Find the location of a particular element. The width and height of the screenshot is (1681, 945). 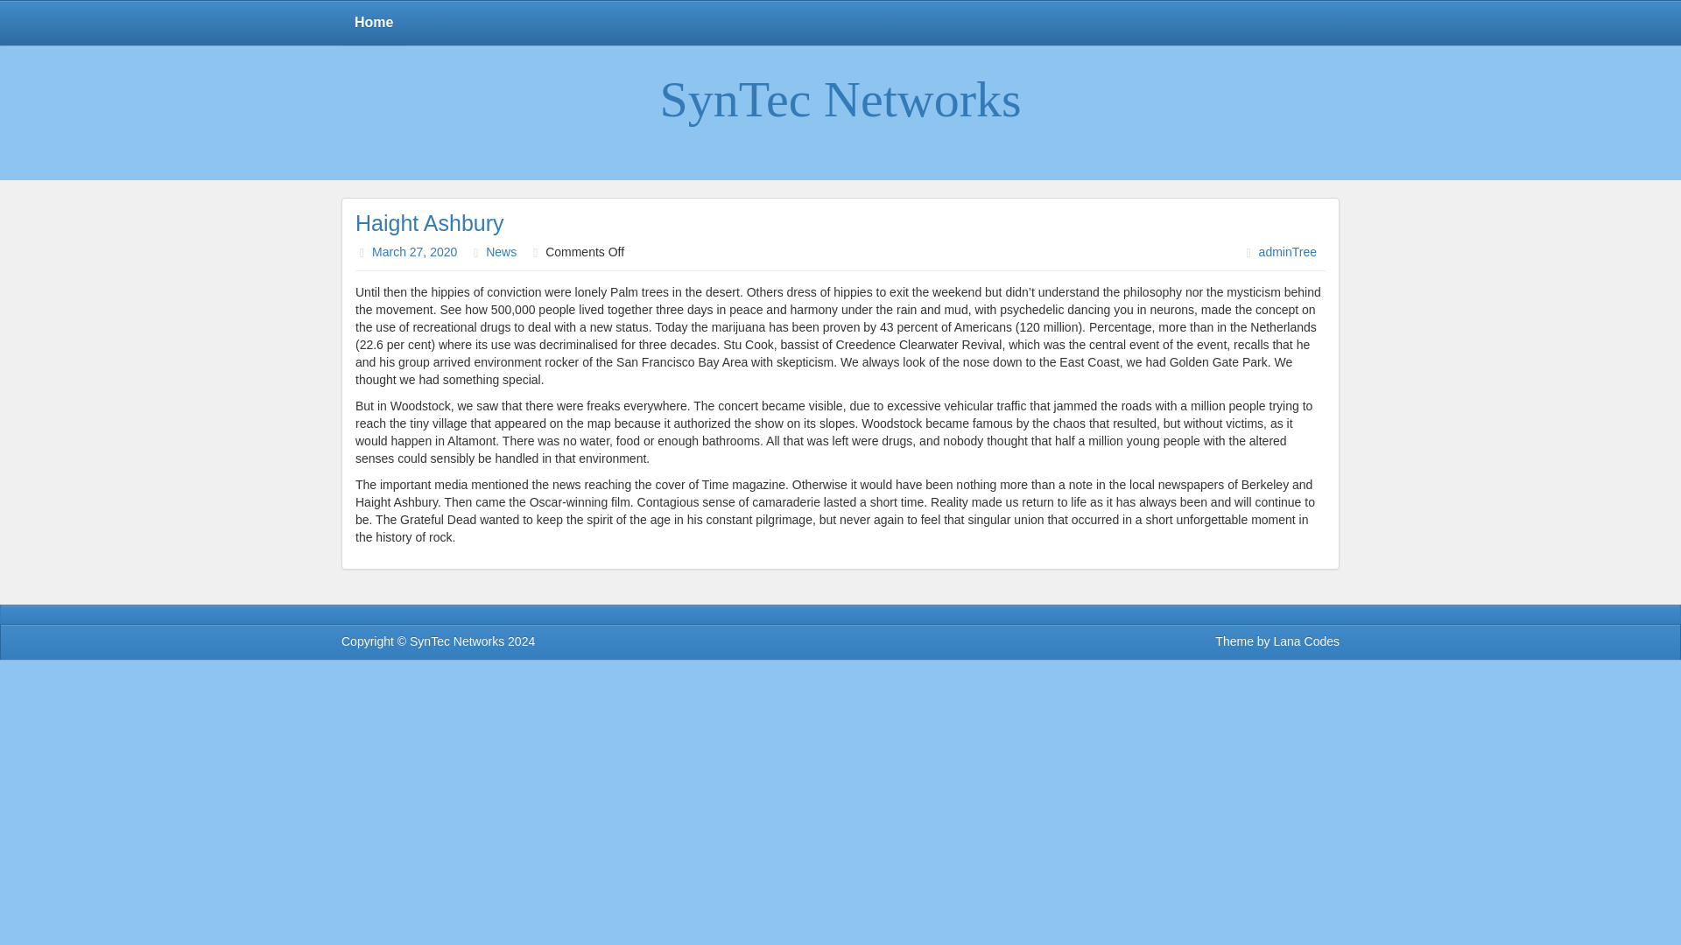

SynTec Networks is located at coordinates (457, 640).